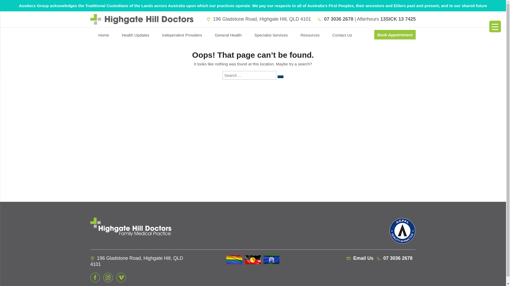 This screenshot has width=510, height=286. I want to click on General Health, so click(228, 37).